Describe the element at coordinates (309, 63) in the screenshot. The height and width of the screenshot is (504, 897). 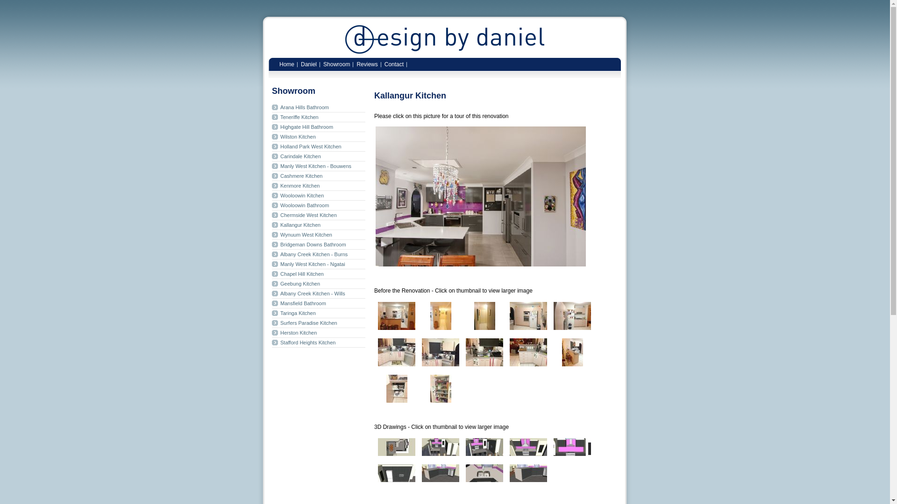
I see `Daniel` at that location.